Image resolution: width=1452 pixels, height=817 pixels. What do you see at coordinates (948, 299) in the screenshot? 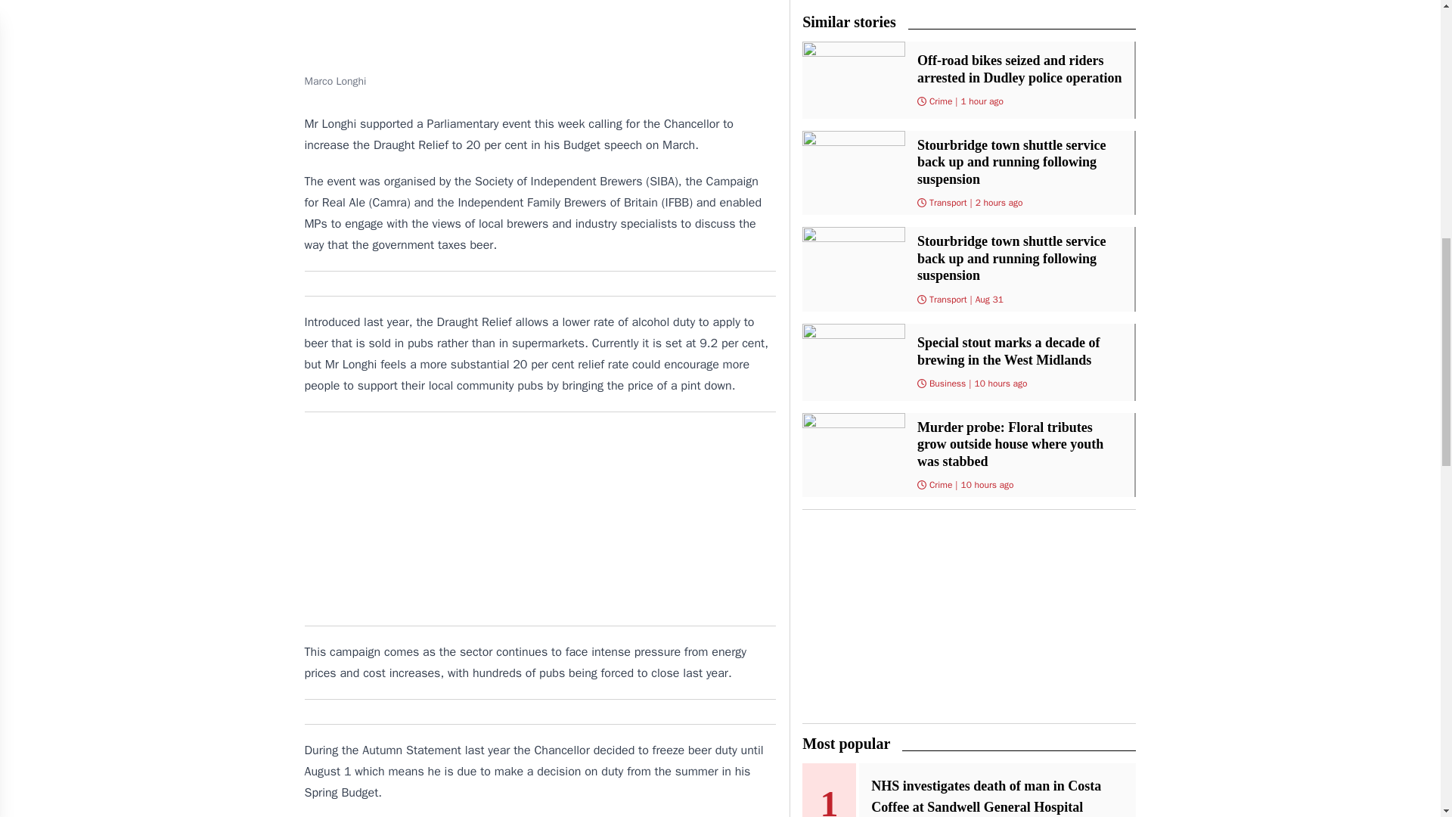
I see `Transport` at bounding box center [948, 299].